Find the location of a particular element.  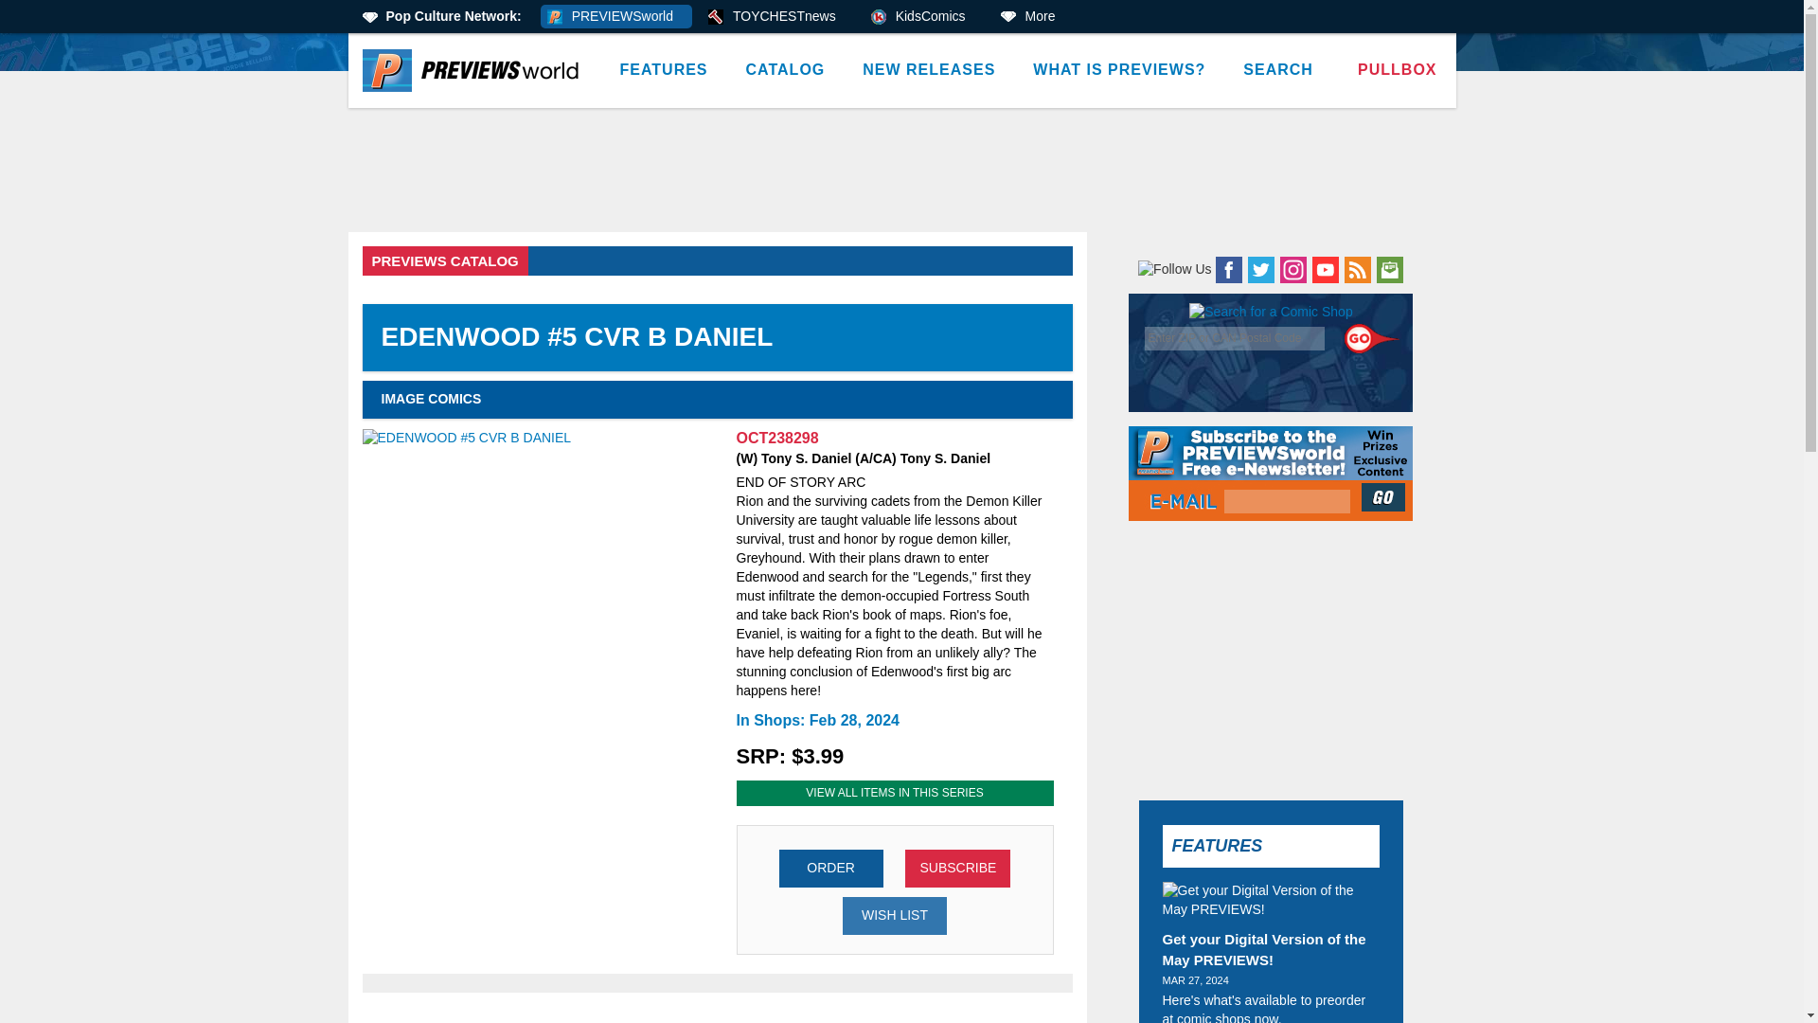

More is located at coordinates (1034, 17).